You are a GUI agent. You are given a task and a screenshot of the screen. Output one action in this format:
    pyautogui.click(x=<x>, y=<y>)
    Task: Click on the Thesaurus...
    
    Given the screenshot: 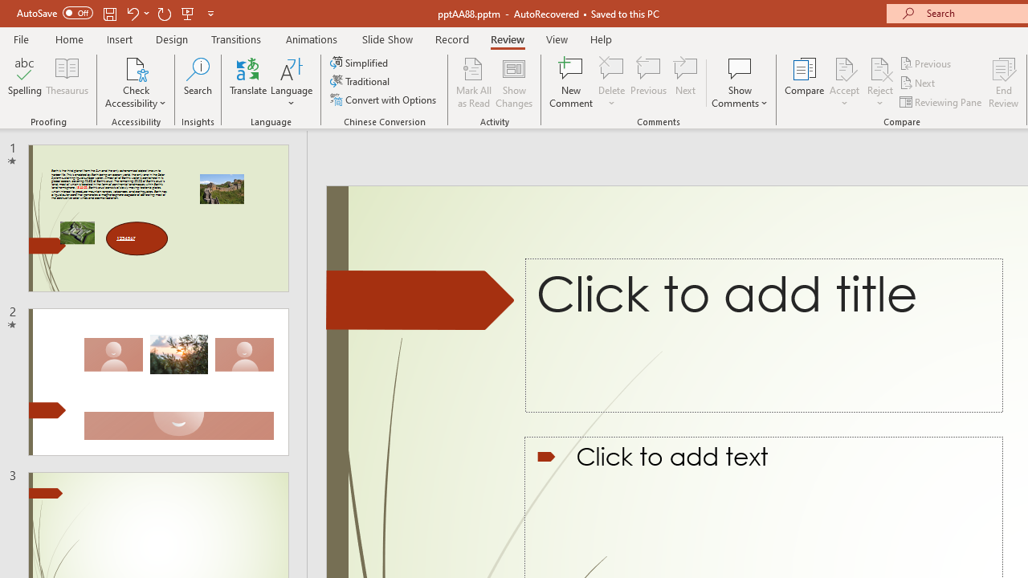 What is the action you would take?
    pyautogui.click(x=67, y=82)
    